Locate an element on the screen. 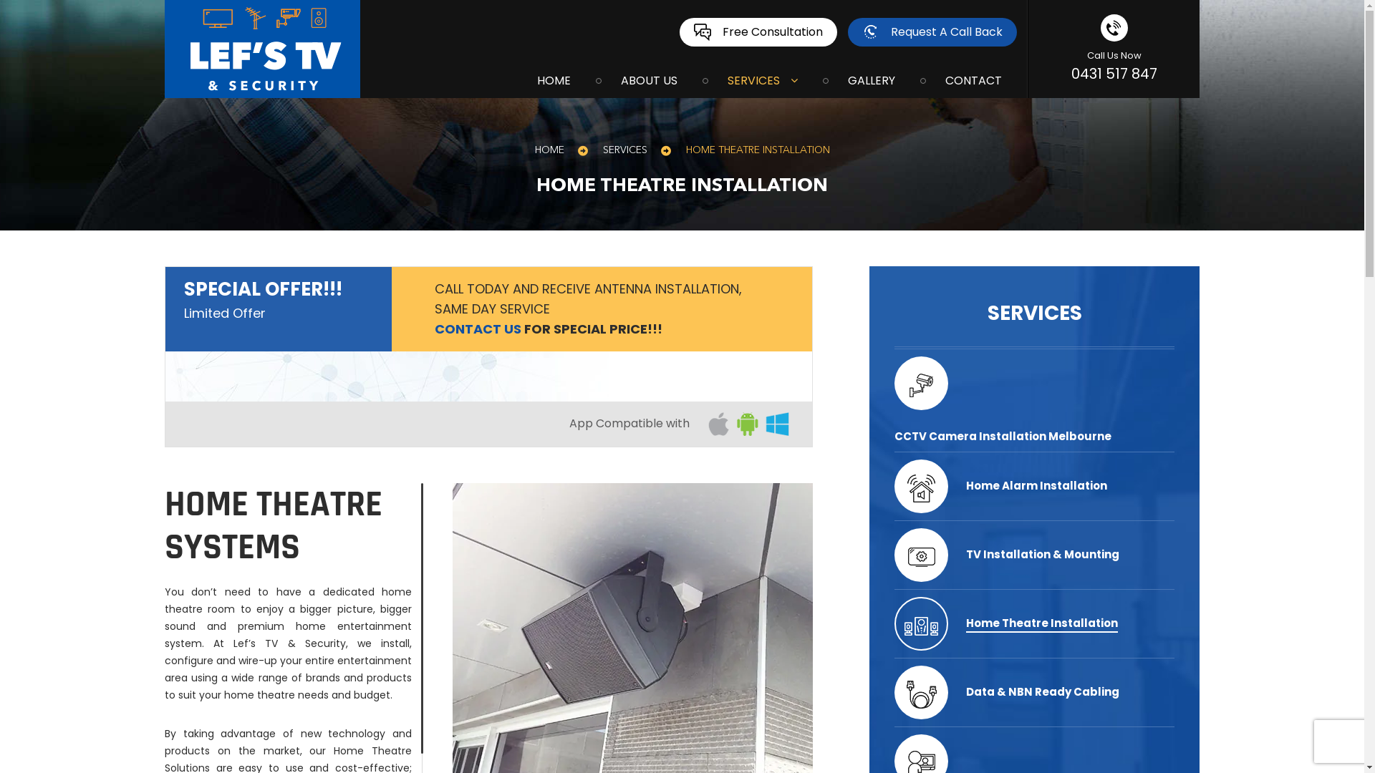 The image size is (1375, 773). CCTV Camera Installation Melbourne is located at coordinates (1003, 437).